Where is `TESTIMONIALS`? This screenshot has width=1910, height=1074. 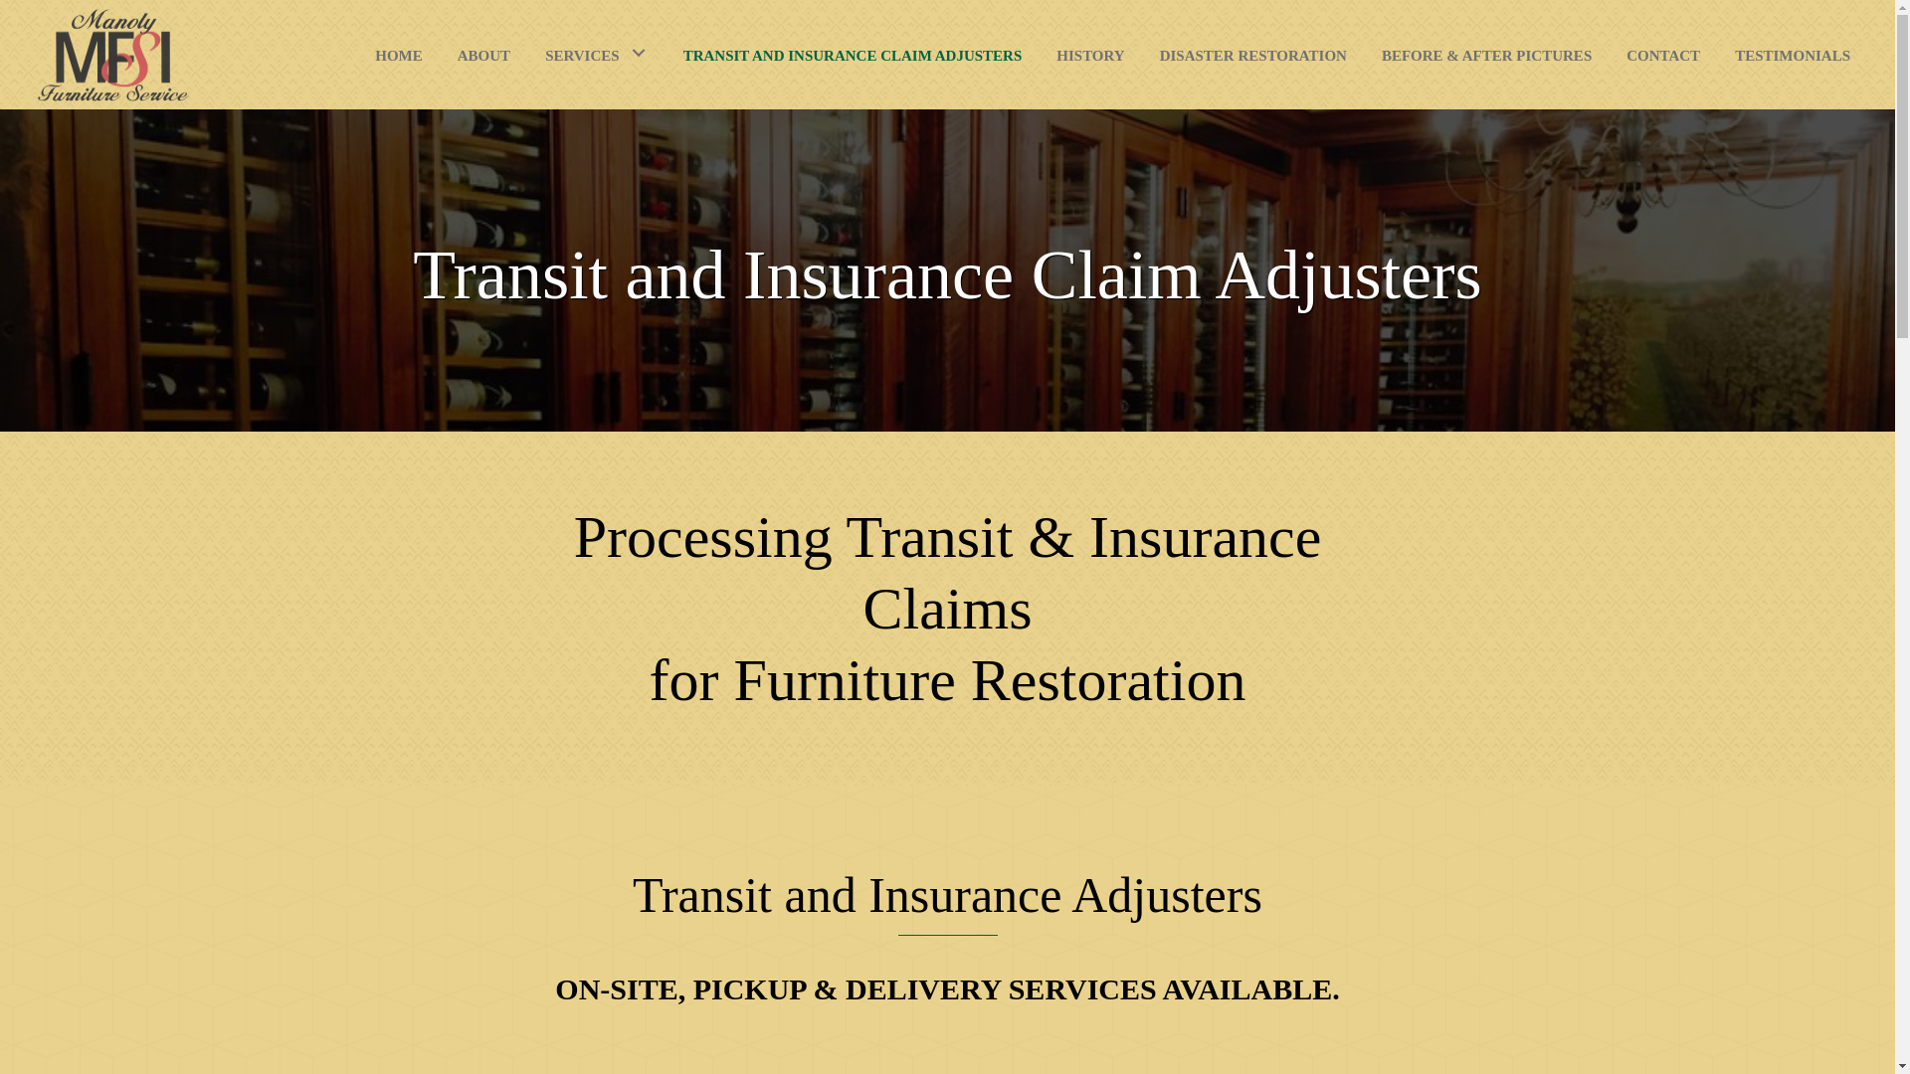 TESTIMONIALS is located at coordinates (1793, 53).